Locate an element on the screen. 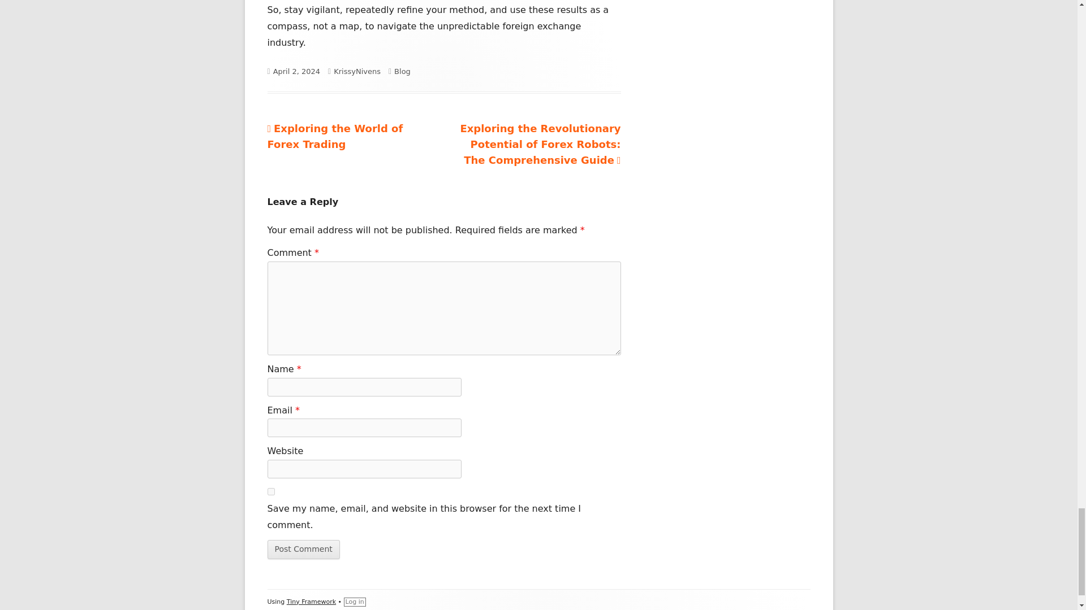 The height and width of the screenshot is (610, 1086). yes is located at coordinates (303, 549).